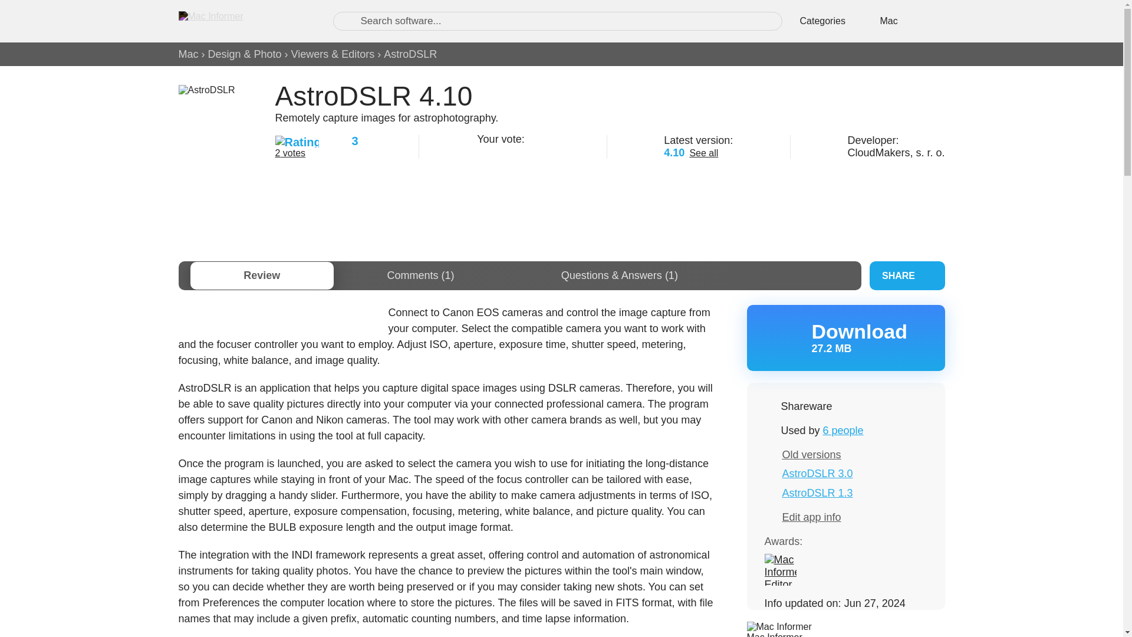 This screenshot has height=637, width=1132. Describe the element at coordinates (261, 275) in the screenshot. I see `Review` at that location.